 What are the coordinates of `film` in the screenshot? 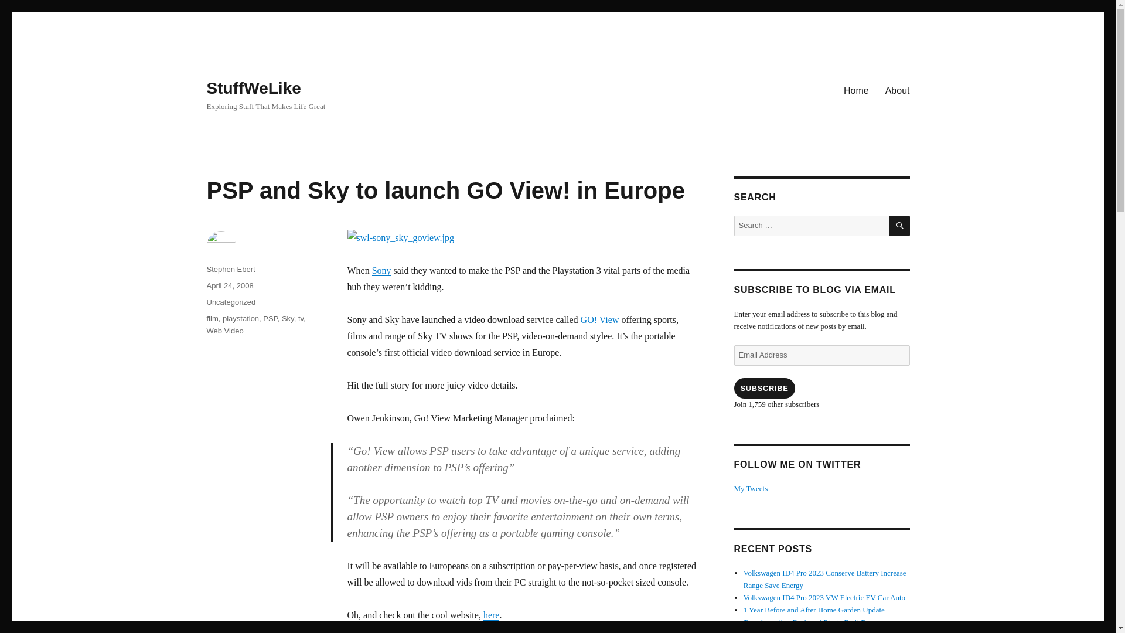 It's located at (212, 318).